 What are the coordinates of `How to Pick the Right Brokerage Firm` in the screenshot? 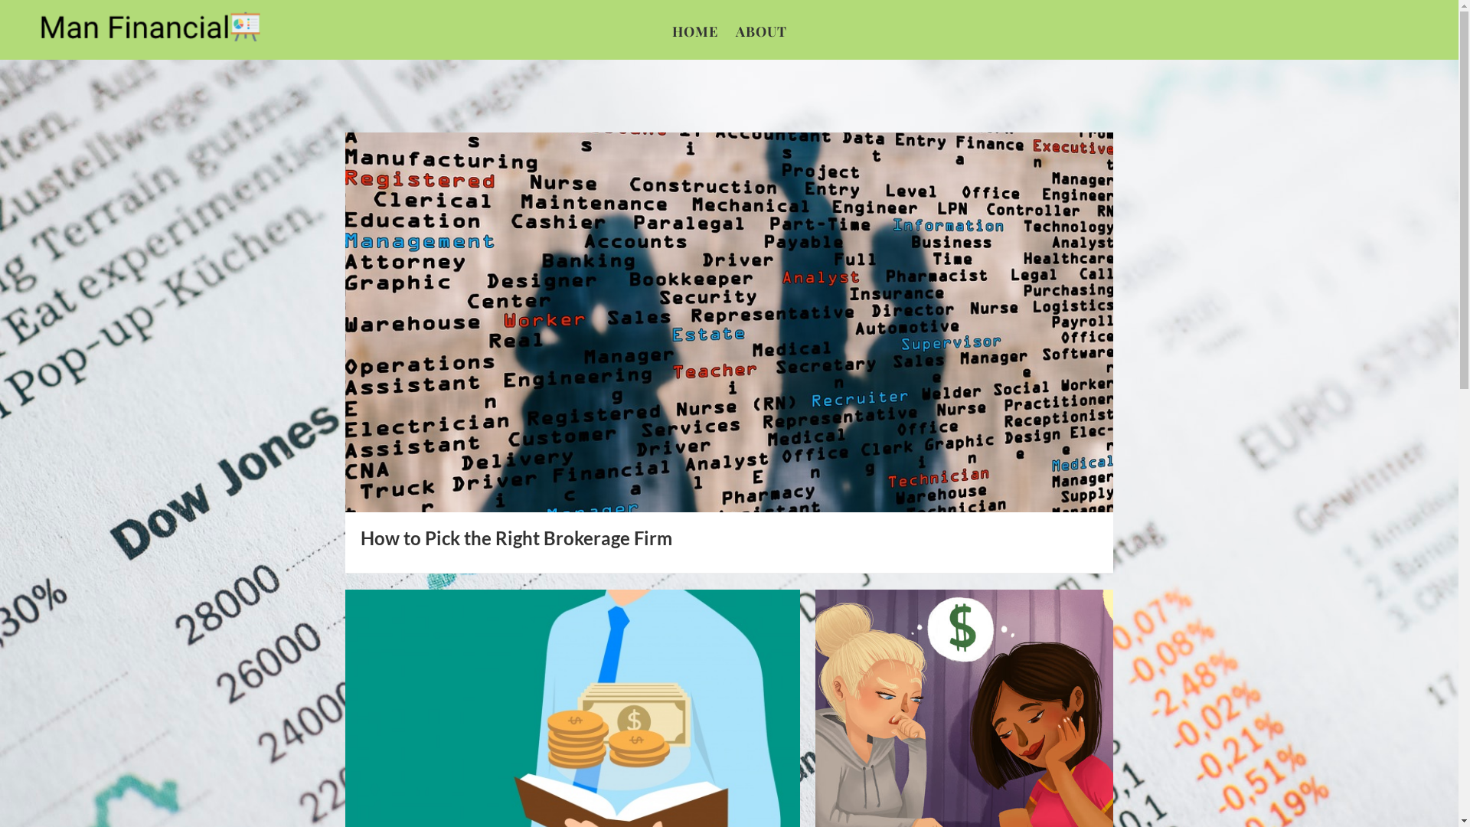 It's located at (516, 538).